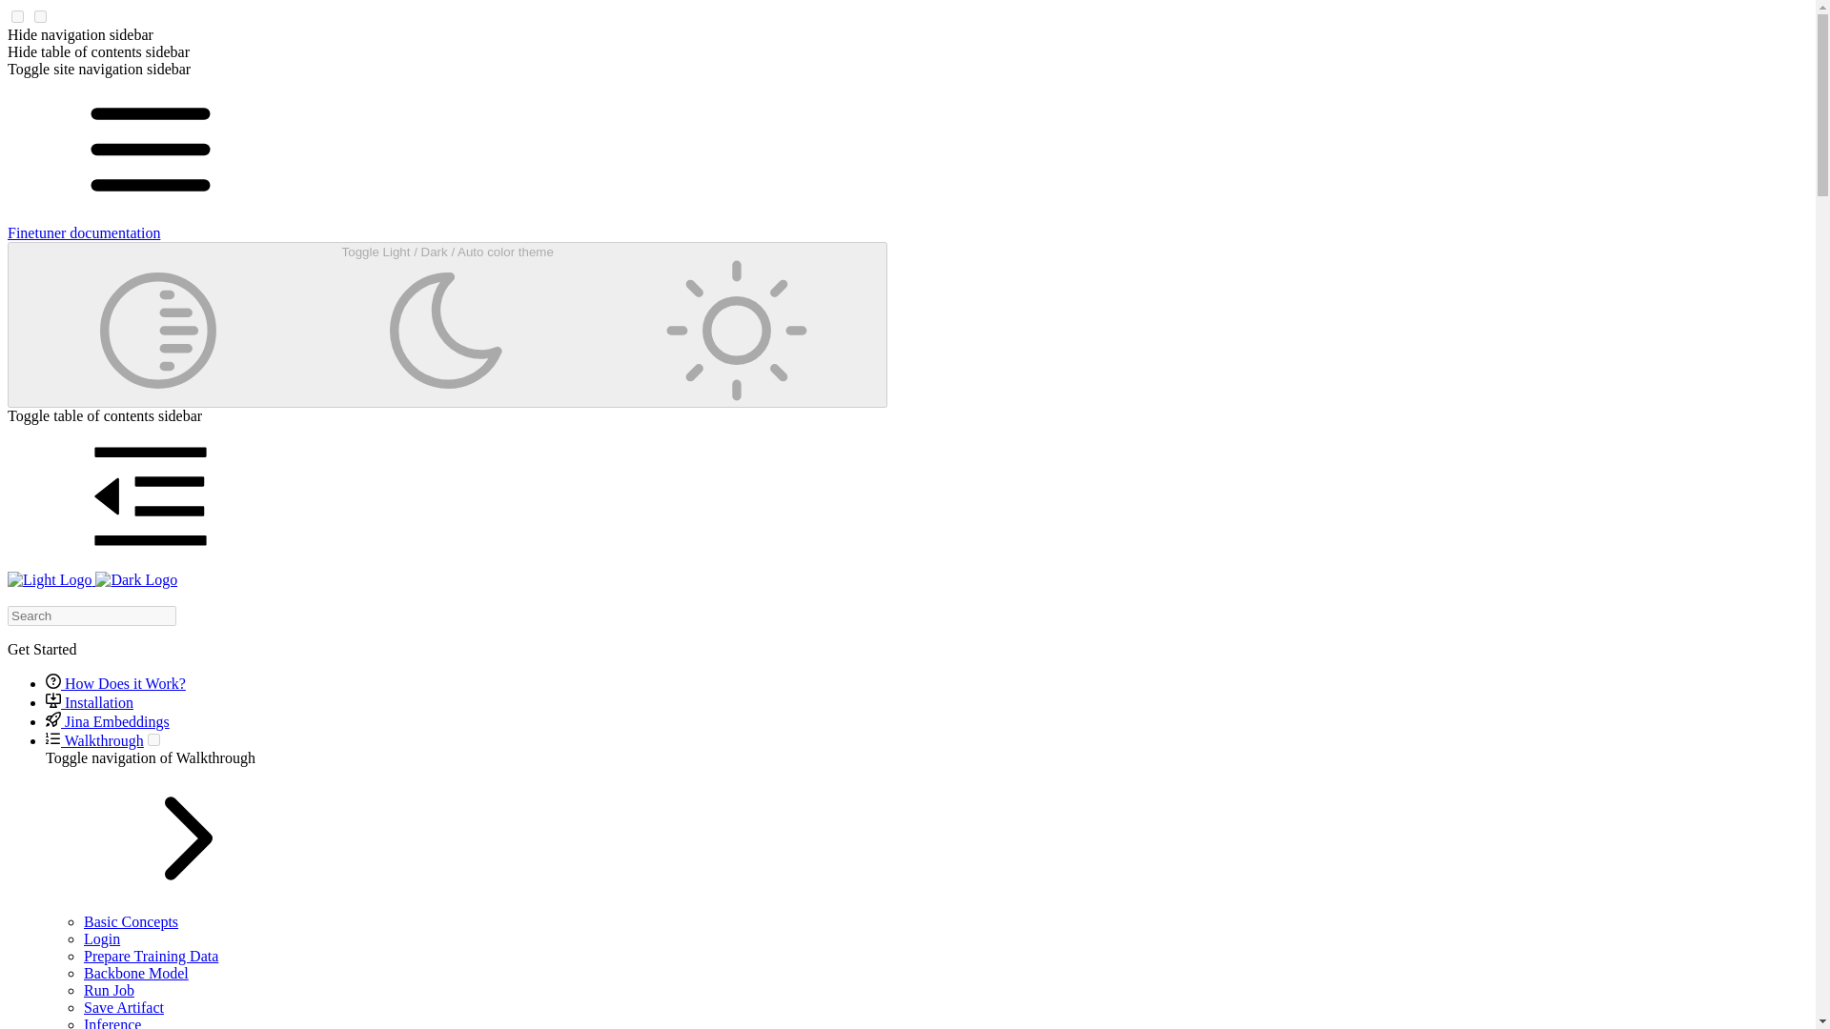  What do you see at coordinates (40, 15) in the screenshot?
I see `on` at bounding box center [40, 15].